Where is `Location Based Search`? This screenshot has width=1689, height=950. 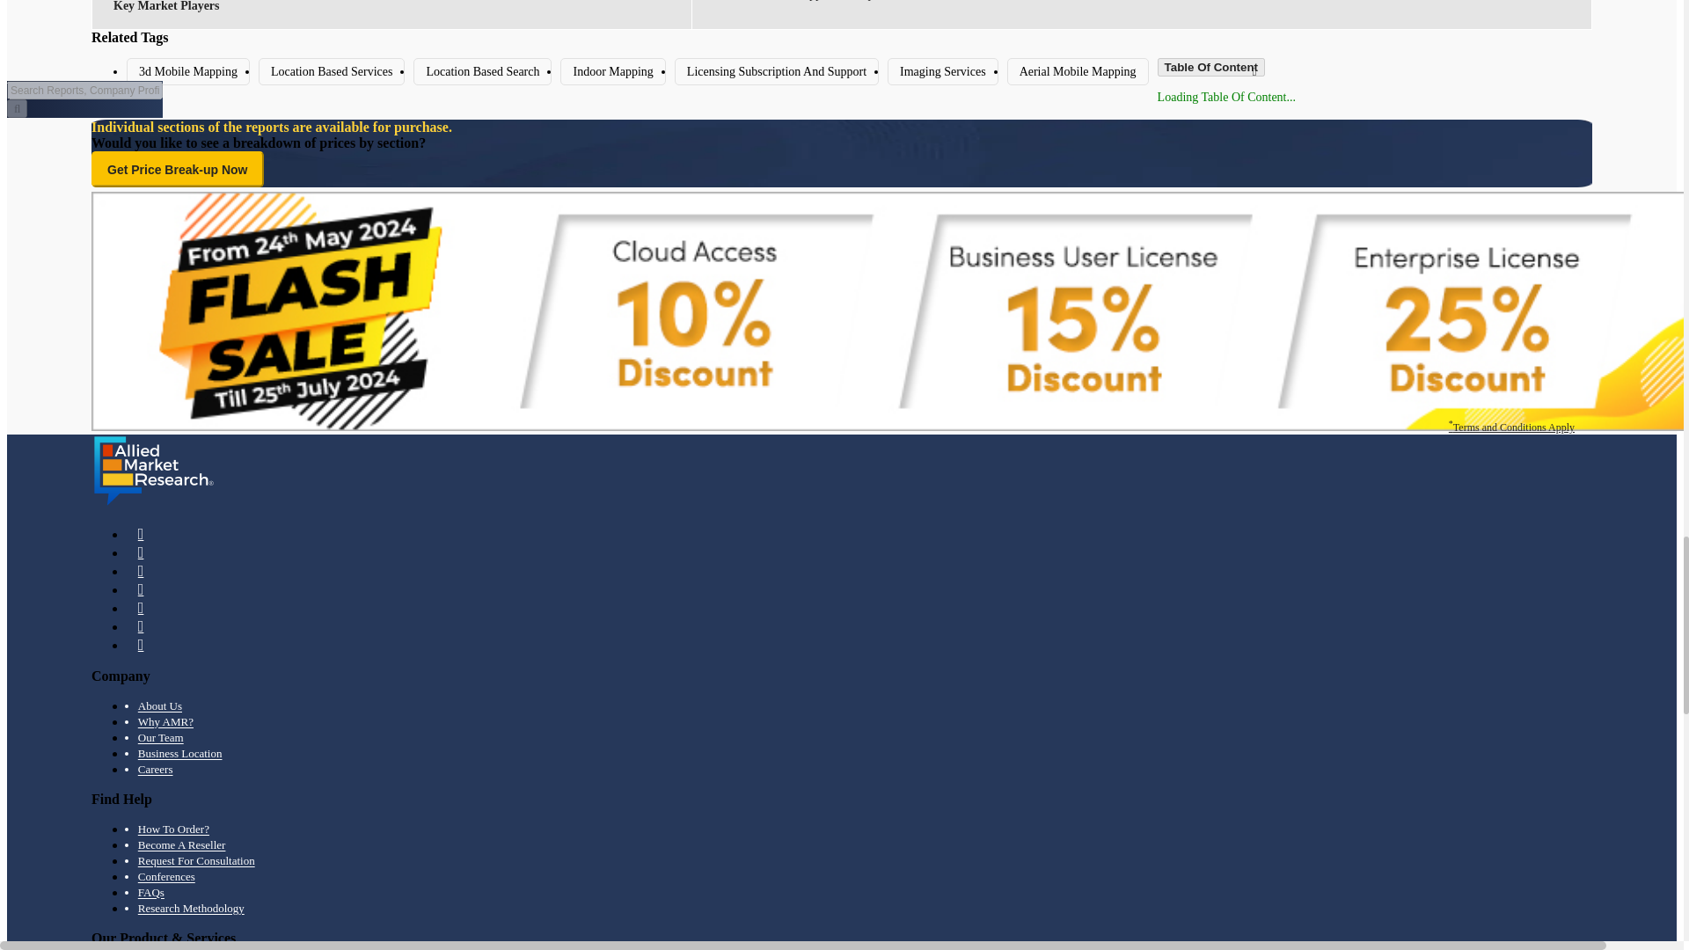 Location Based Search is located at coordinates (482, 71).